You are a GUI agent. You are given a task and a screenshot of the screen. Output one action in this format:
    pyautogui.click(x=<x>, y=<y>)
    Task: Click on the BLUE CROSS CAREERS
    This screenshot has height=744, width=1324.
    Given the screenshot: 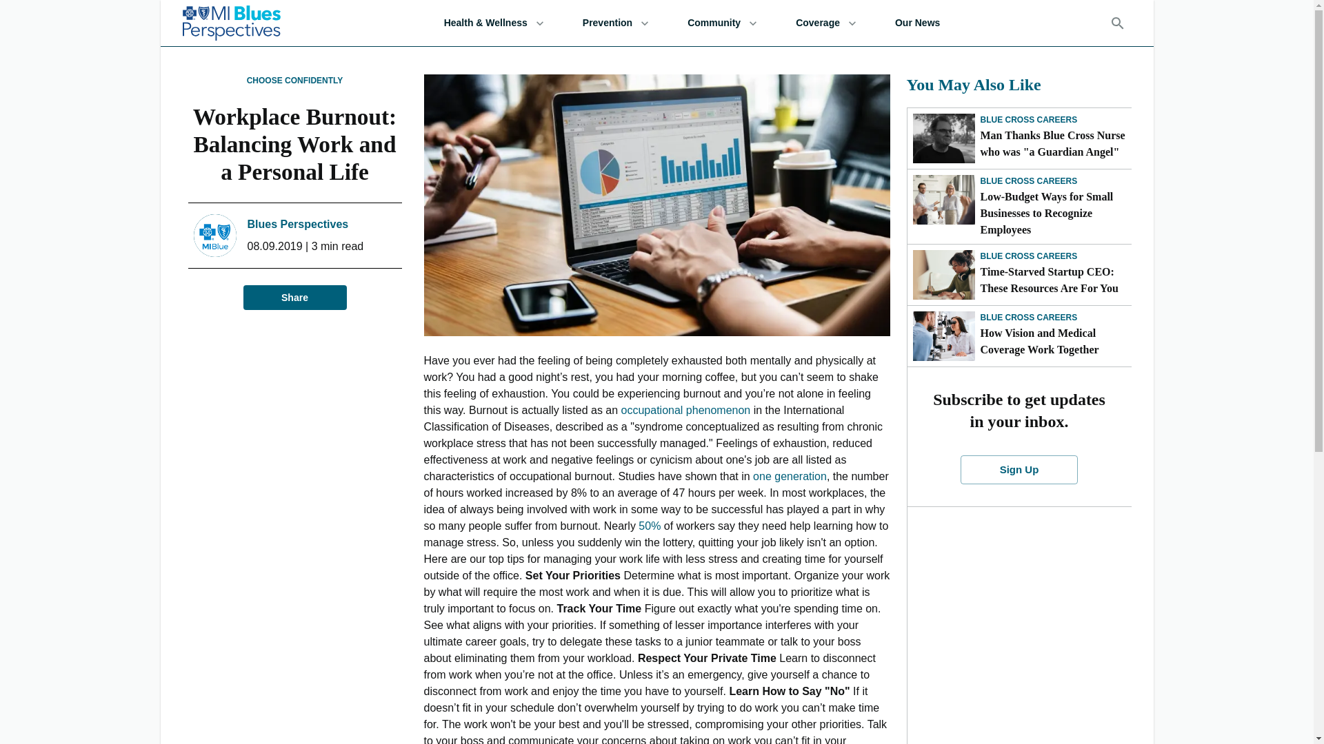 What is the action you would take?
    pyautogui.click(x=1029, y=180)
    